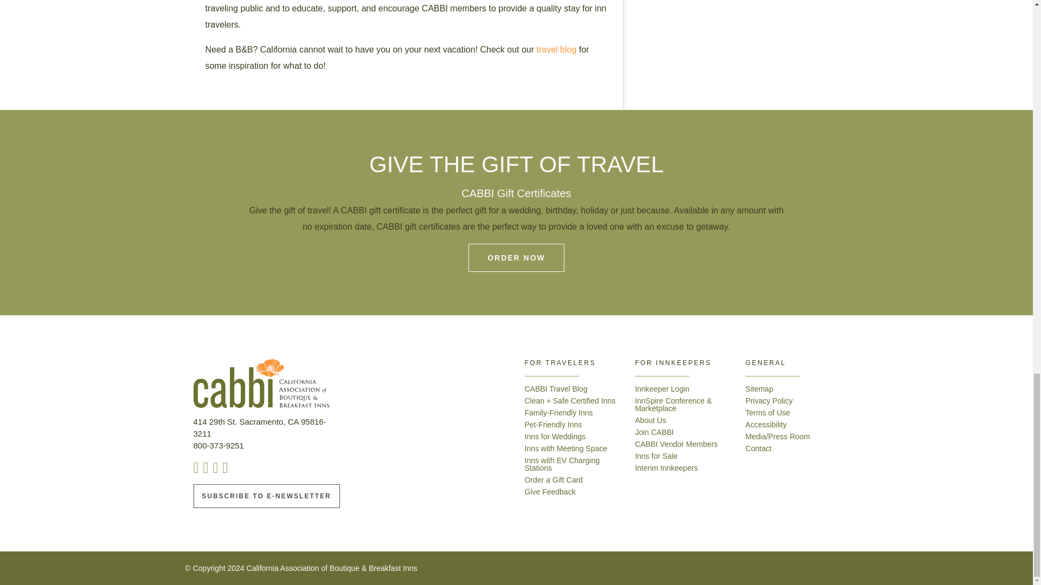  I want to click on ORDER NOW, so click(516, 258).